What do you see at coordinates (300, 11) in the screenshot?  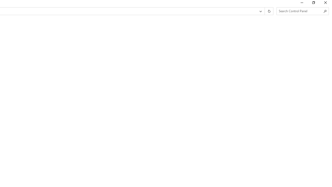 I see `Search Box` at bounding box center [300, 11].